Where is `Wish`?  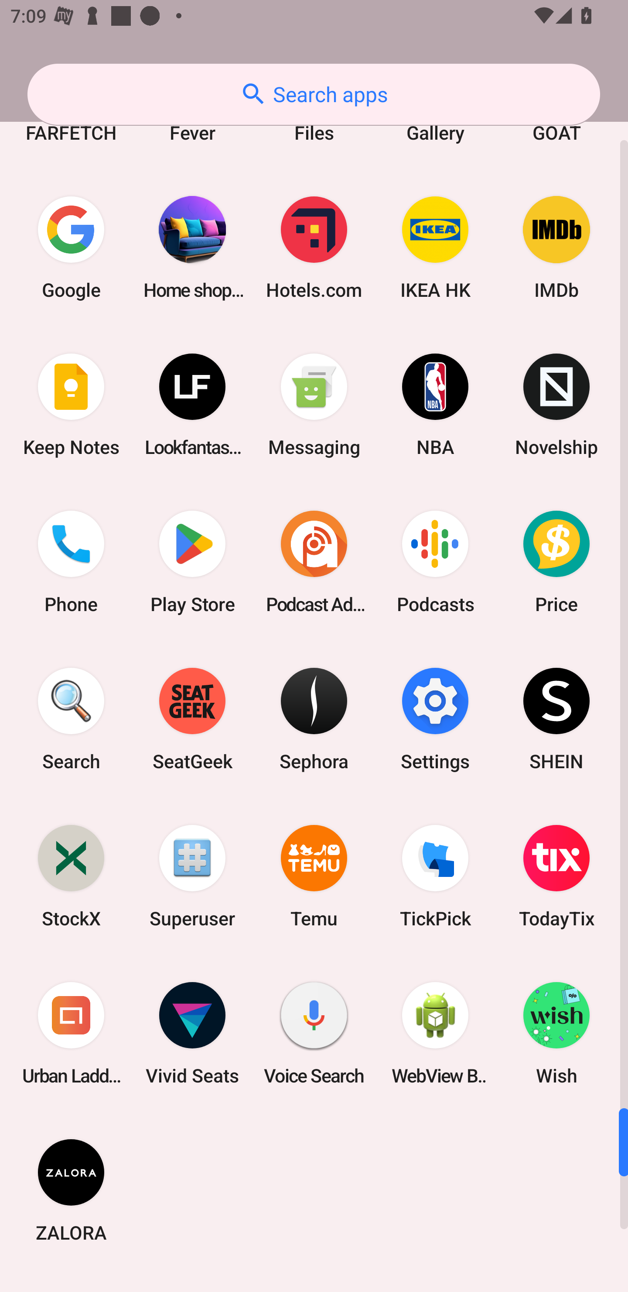 Wish is located at coordinates (556, 1033).